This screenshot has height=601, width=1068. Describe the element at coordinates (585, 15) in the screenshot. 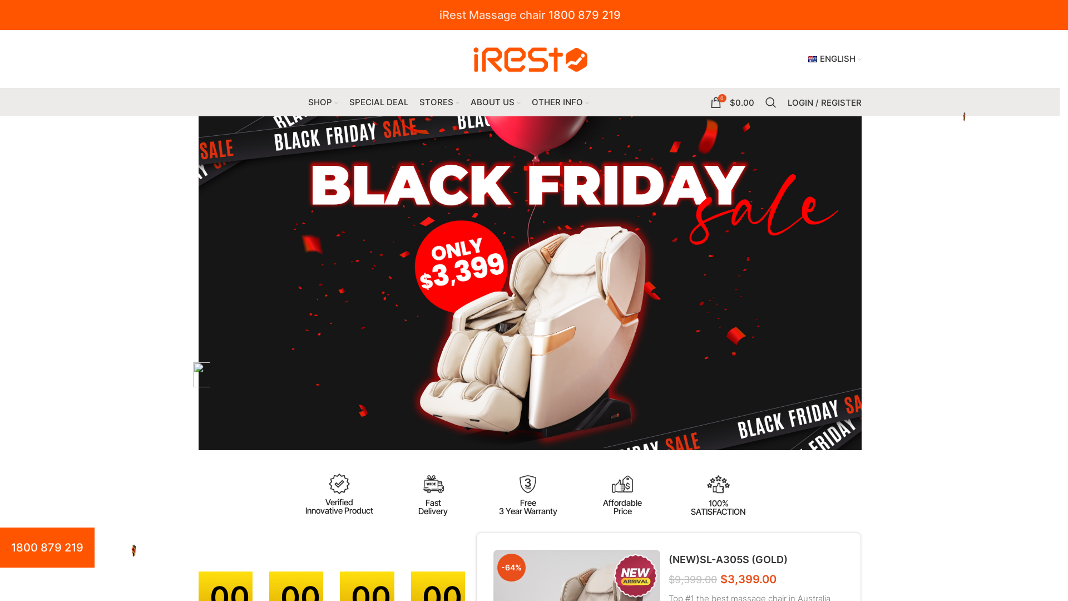

I see `1800 879 219` at that location.